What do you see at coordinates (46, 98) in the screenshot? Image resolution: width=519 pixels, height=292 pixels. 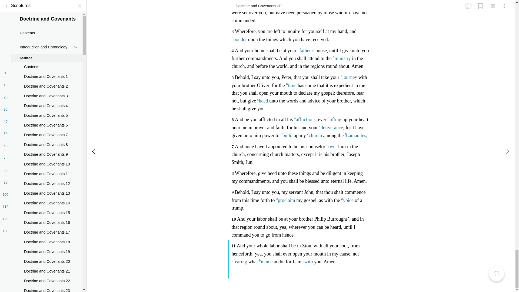 I see `Doctrine and Covenants 19` at bounding box center [46, 98].